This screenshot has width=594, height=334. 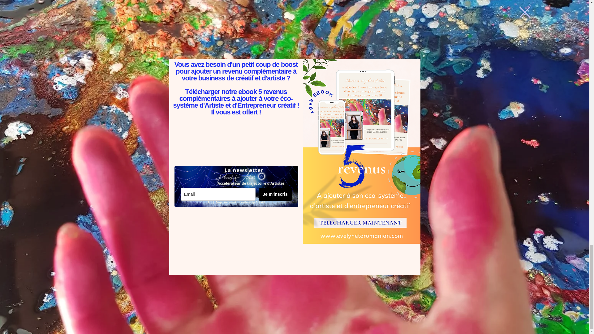 What do you see at coordinates (309, 279) in the screenshot?
I see `BLOG` at bounding box center [309, 279].